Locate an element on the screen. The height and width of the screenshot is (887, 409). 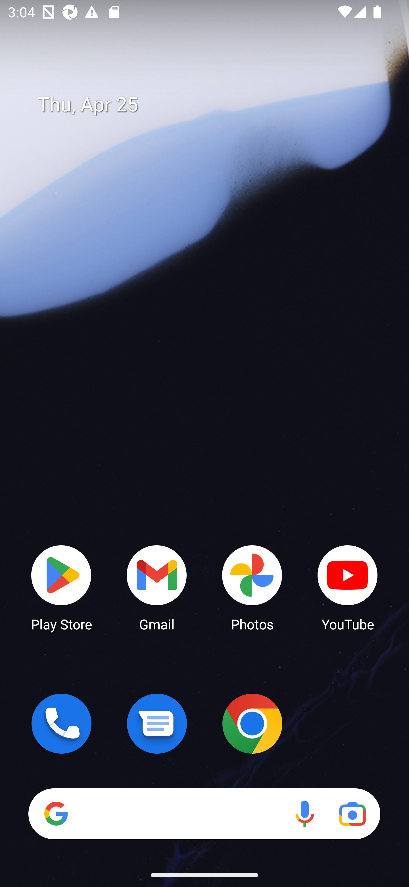
Messages is located at coordinates (157, 724).